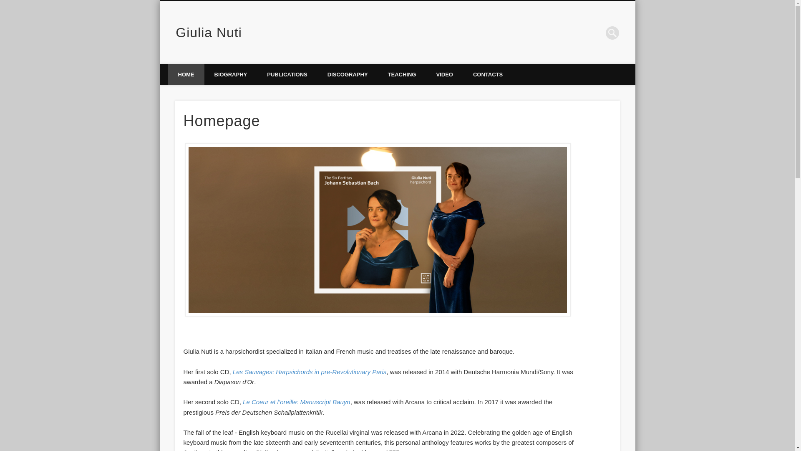 The image size is (801, 451). Describe the element at coordinates (402, 74) in the screenshot. I see `TEACHING` at that location.